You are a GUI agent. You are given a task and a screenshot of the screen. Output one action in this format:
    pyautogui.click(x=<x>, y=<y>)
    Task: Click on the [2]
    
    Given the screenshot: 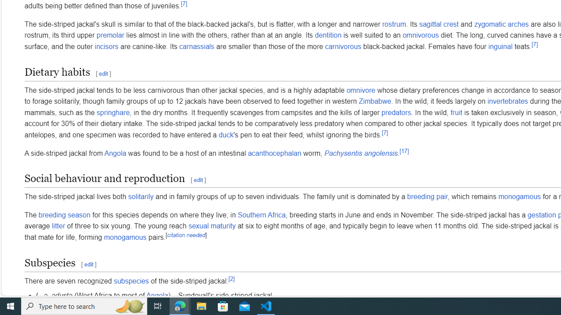 What is the action you would take?
    pyautogui.click(x=231, y=279)
    